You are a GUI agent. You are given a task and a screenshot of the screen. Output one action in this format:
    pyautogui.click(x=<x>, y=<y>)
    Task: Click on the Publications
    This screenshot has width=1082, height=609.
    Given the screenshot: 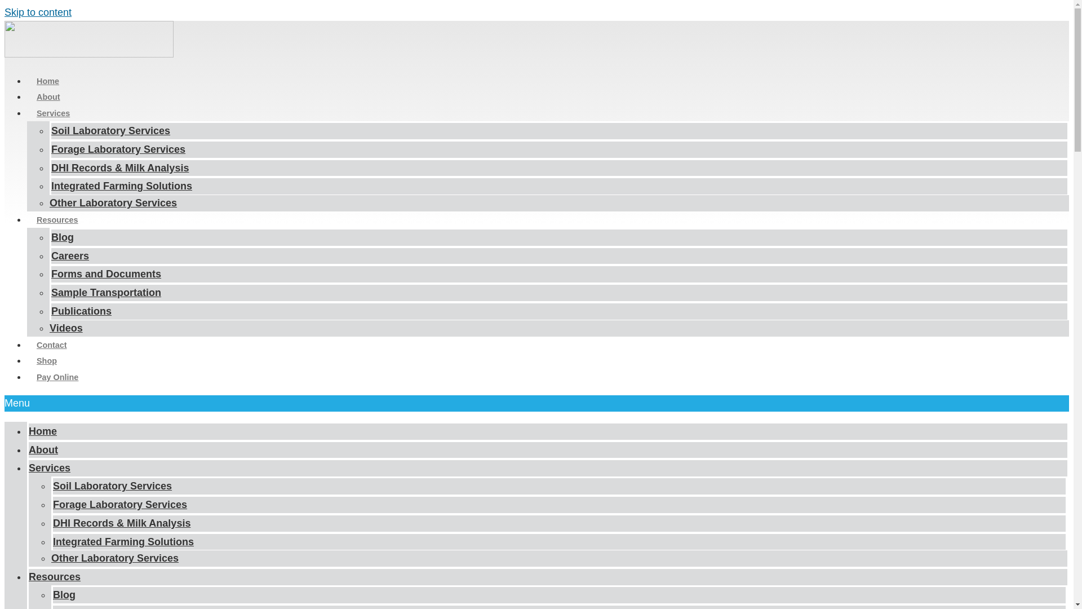 What is the action you would take?
    pyautogui.click(x=81, y=311)
    